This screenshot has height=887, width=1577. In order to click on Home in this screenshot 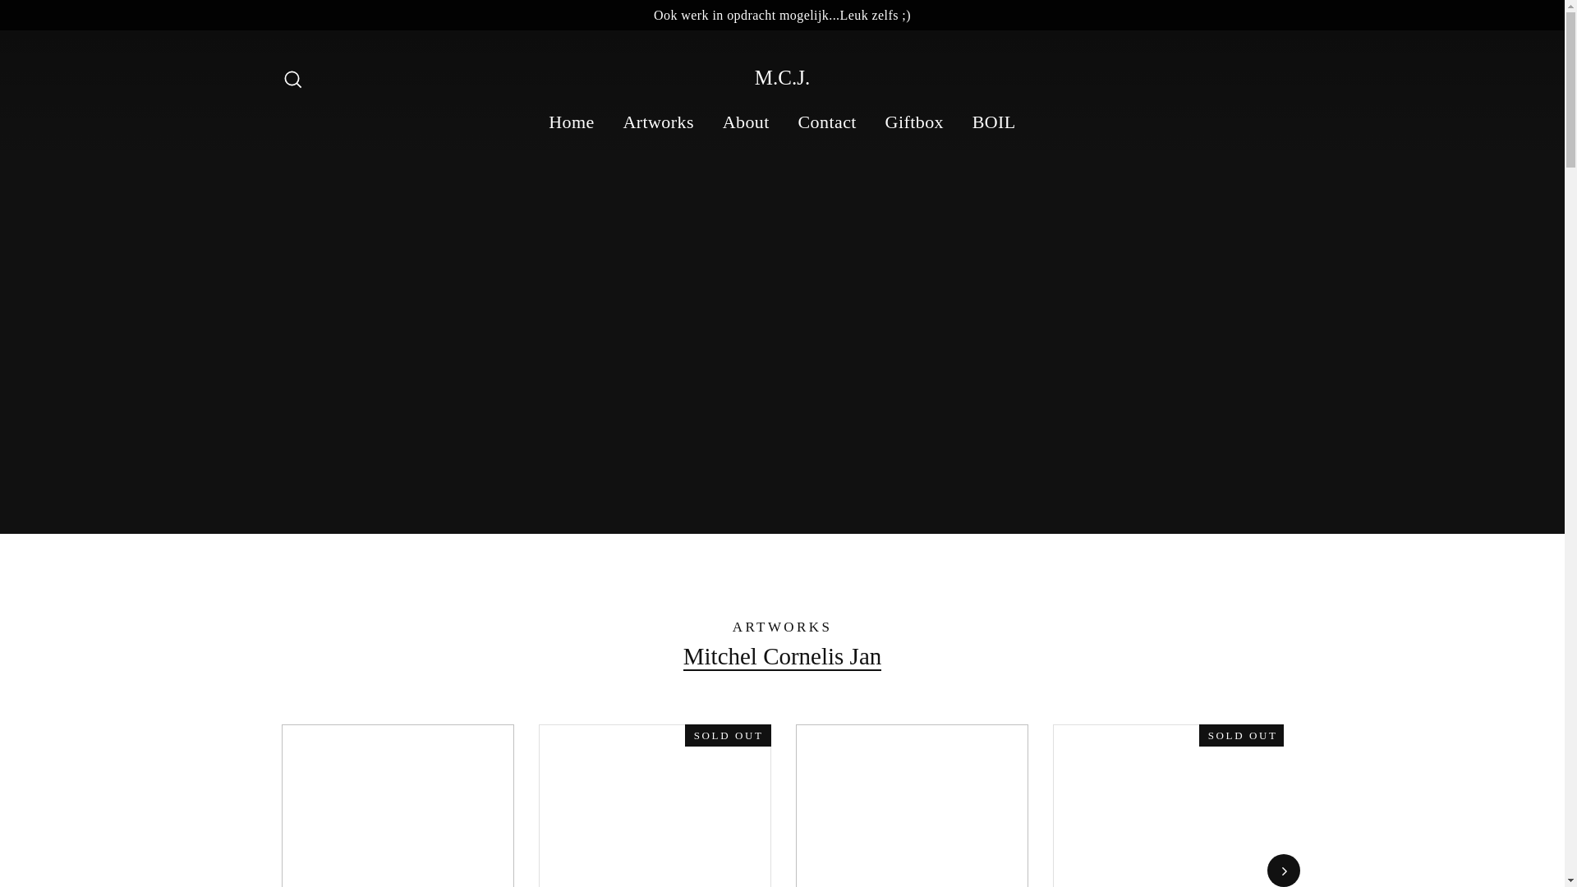, I will do `click(570, 122)`.